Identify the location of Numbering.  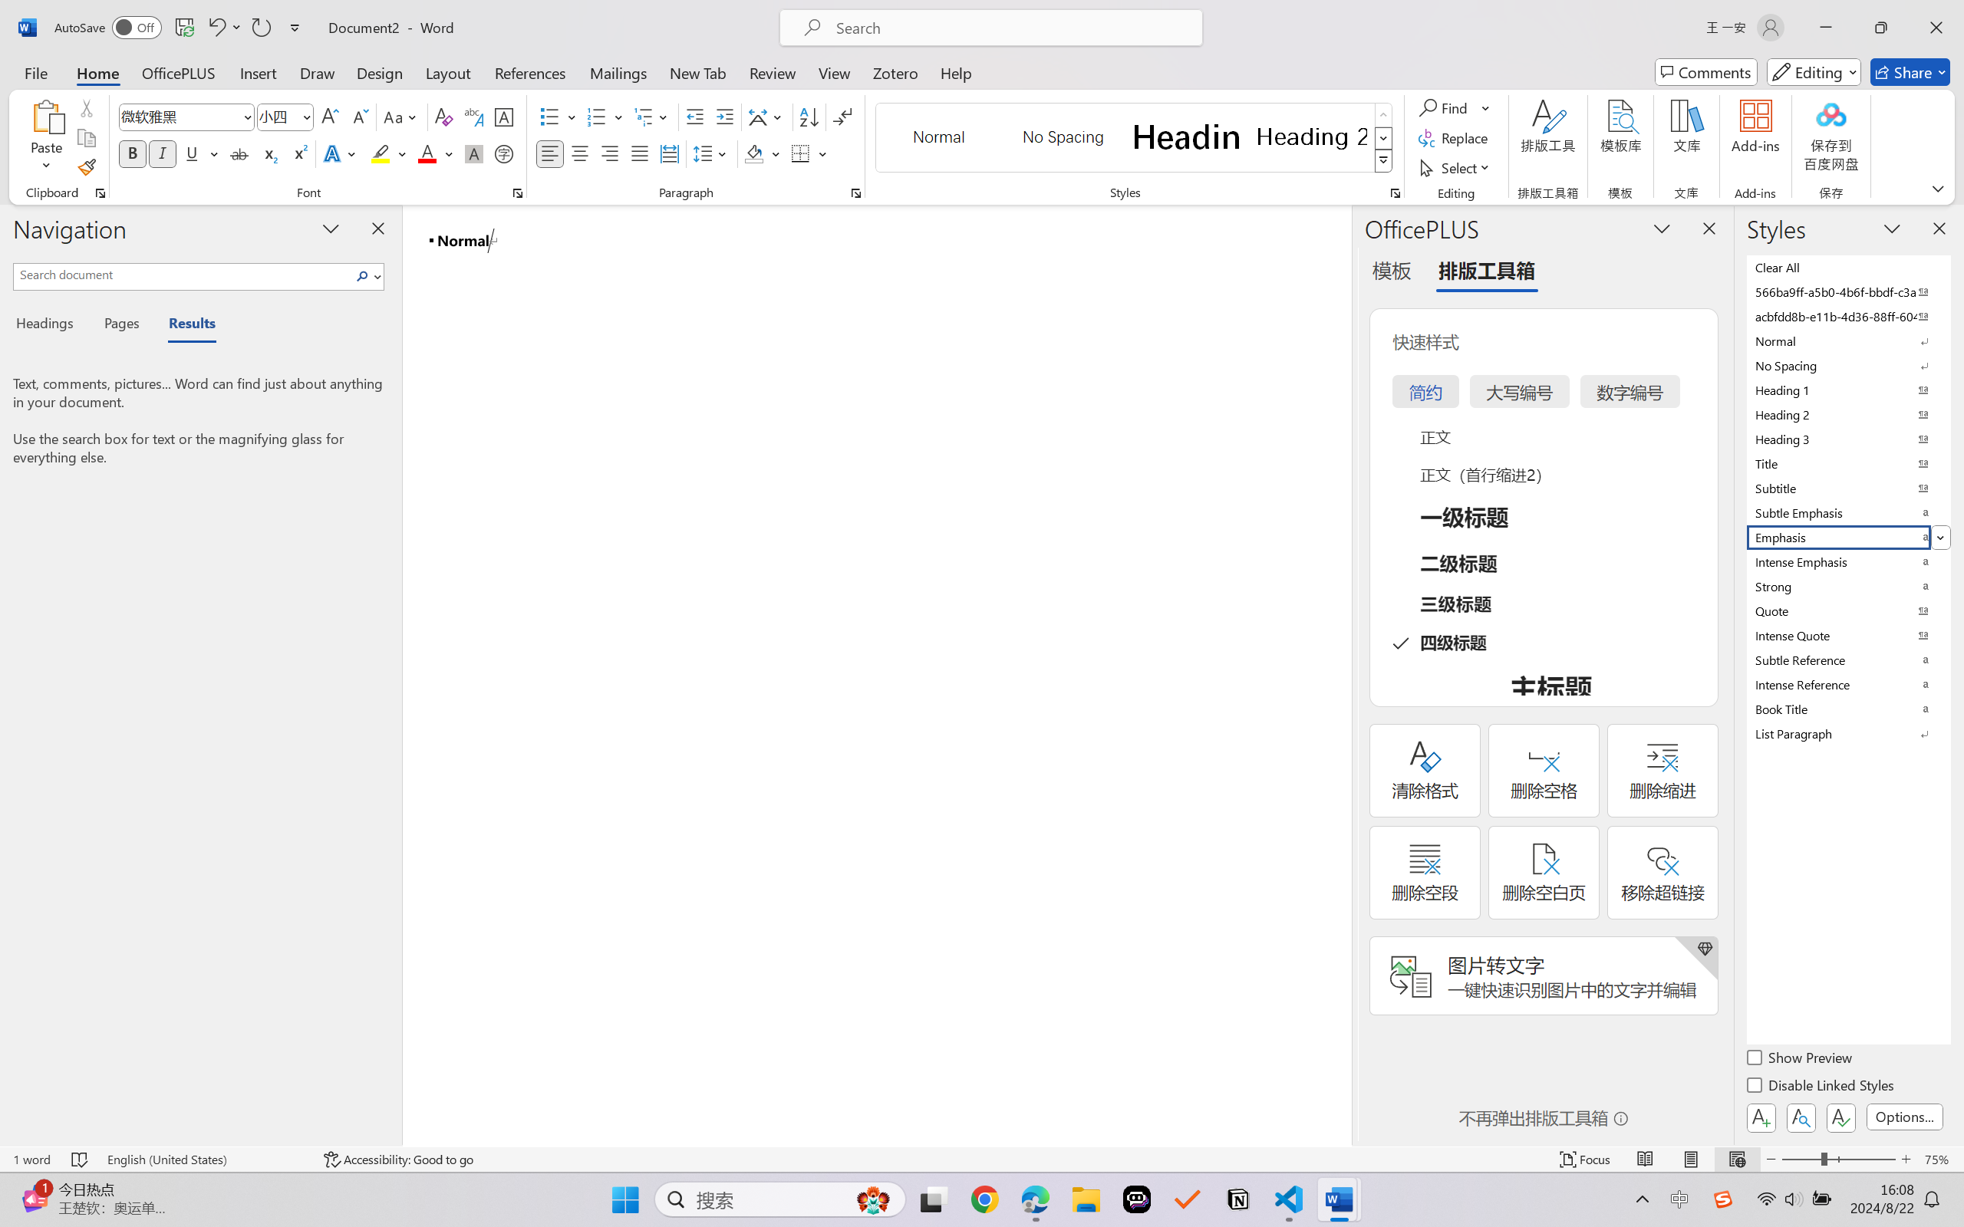
(606, 117).